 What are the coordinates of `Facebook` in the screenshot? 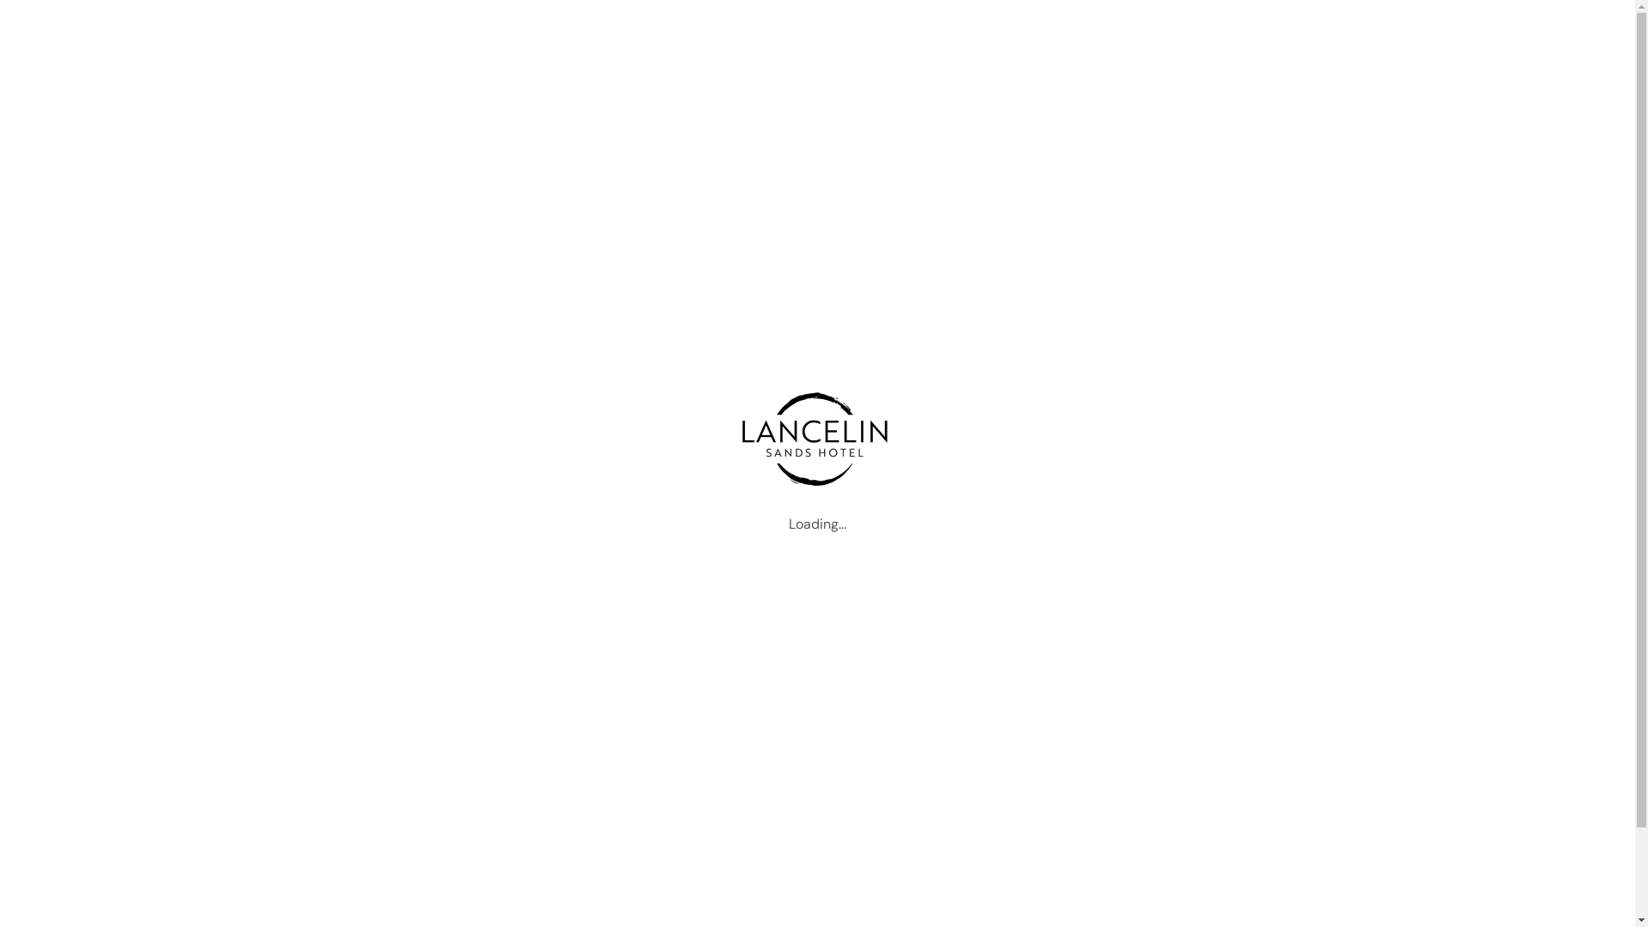 It's located at (1404, 20).